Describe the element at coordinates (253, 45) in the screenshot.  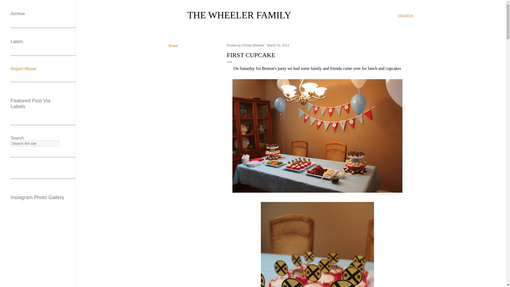
I see `author profile` at that location.